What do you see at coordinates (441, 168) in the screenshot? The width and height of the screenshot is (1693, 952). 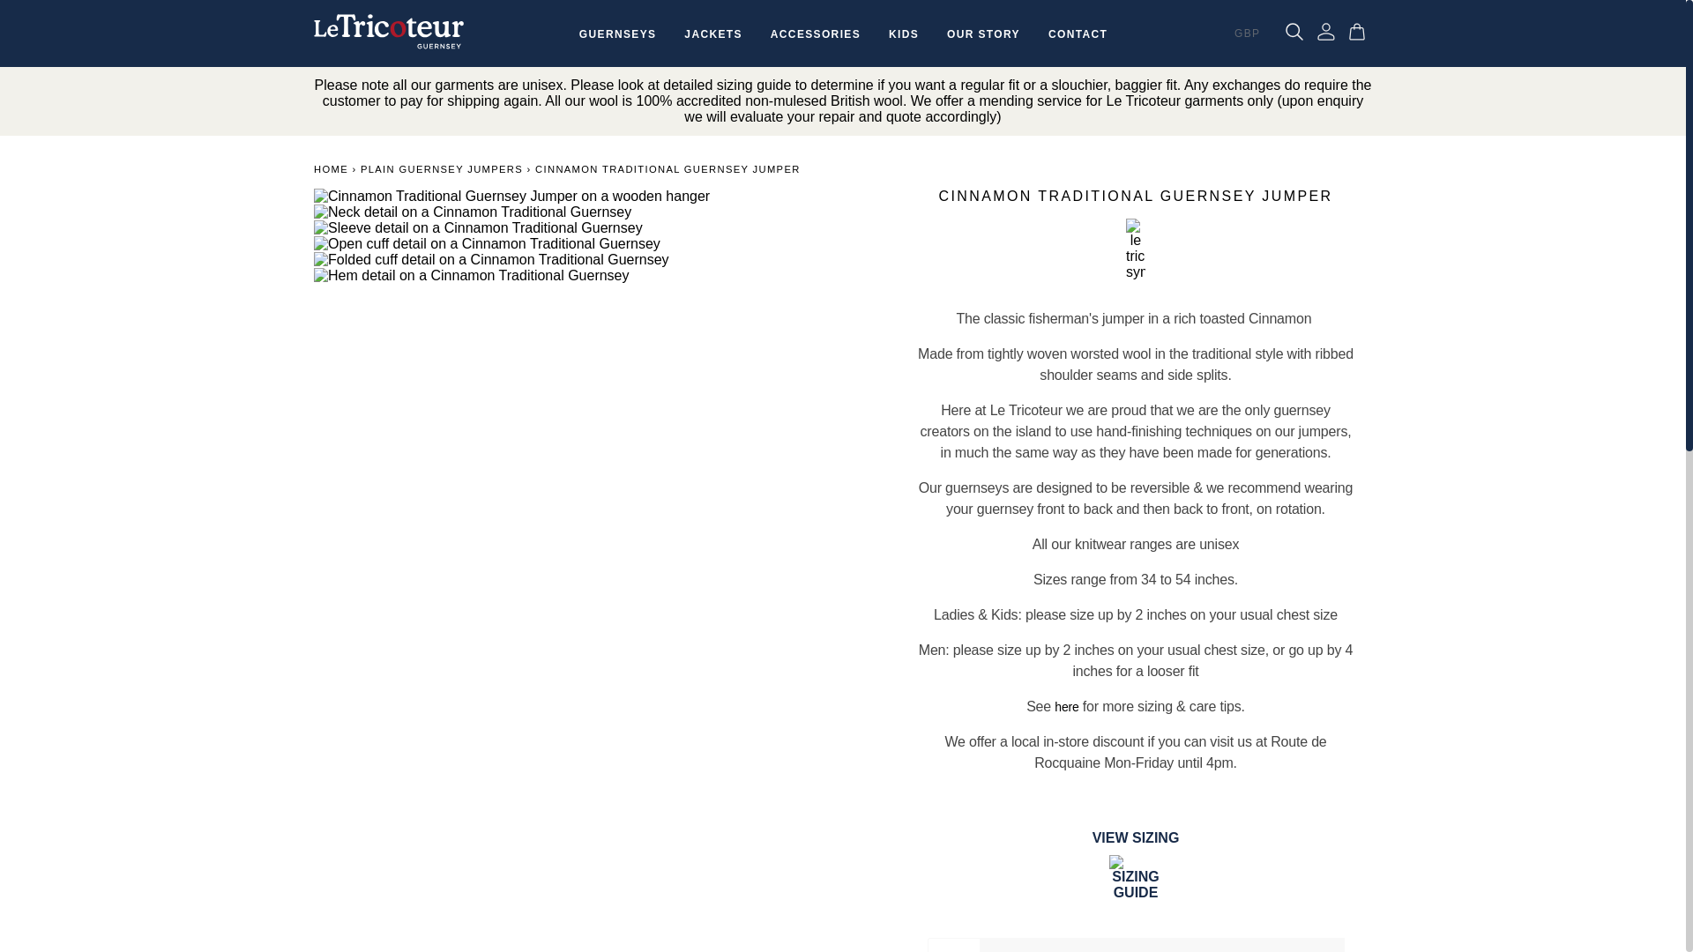 I see `PLAIN GUERNSEY JUMPERS` at bounding box center [441, 168].